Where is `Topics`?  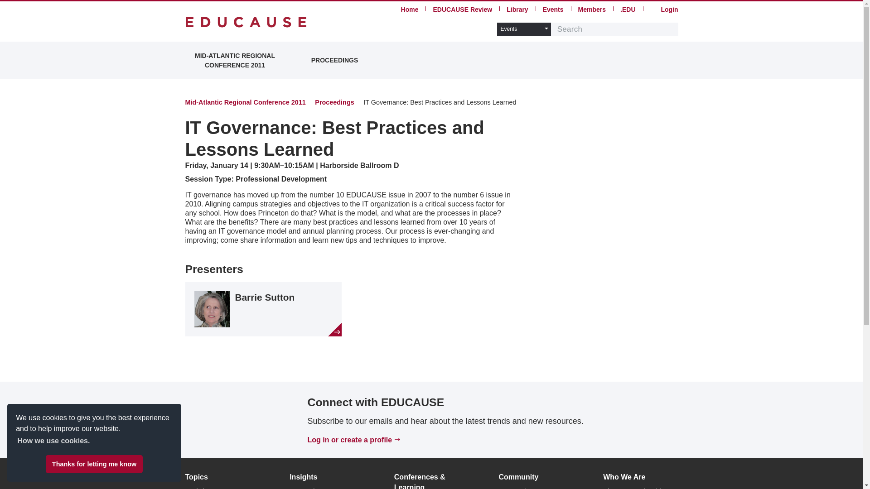
Topics is located at coordinates (196, 477).